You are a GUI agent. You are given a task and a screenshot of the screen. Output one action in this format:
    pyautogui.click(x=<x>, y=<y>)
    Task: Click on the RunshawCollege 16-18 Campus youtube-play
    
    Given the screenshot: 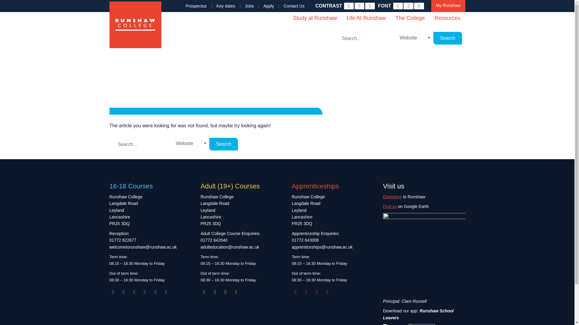 What is the action you would take?
    pyautogui.click(x=156, y=292)
    